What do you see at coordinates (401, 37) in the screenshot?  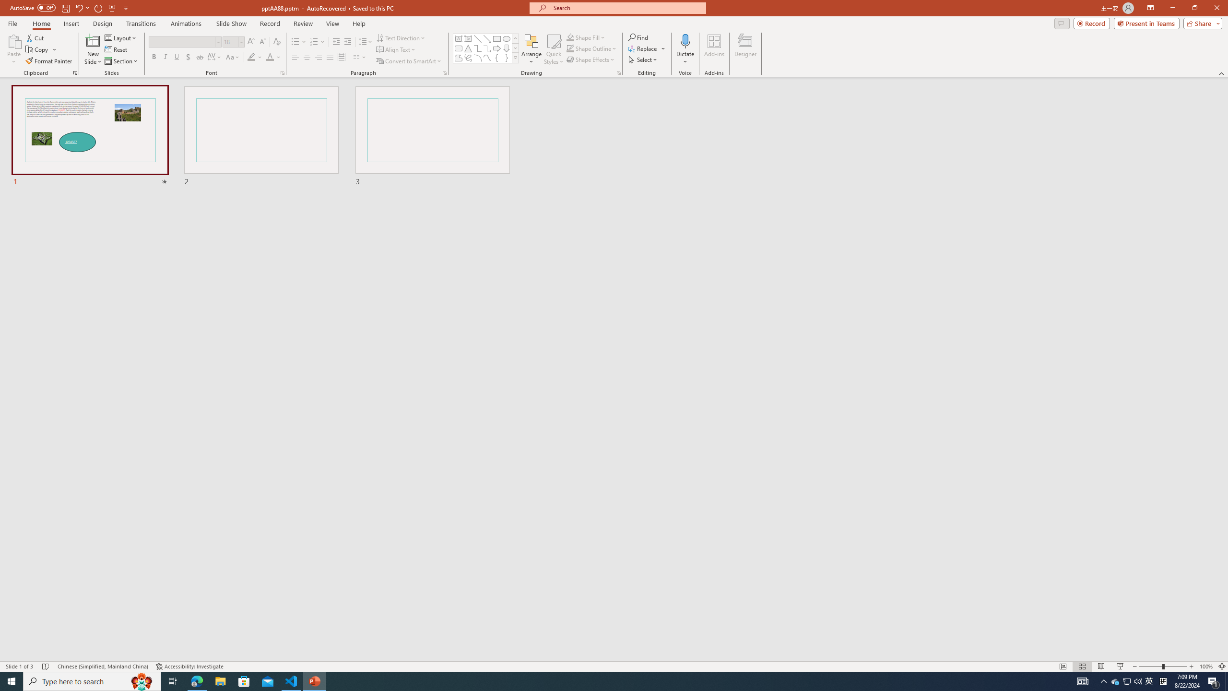 I see `Text Direction` at bounding box center [401, 37].